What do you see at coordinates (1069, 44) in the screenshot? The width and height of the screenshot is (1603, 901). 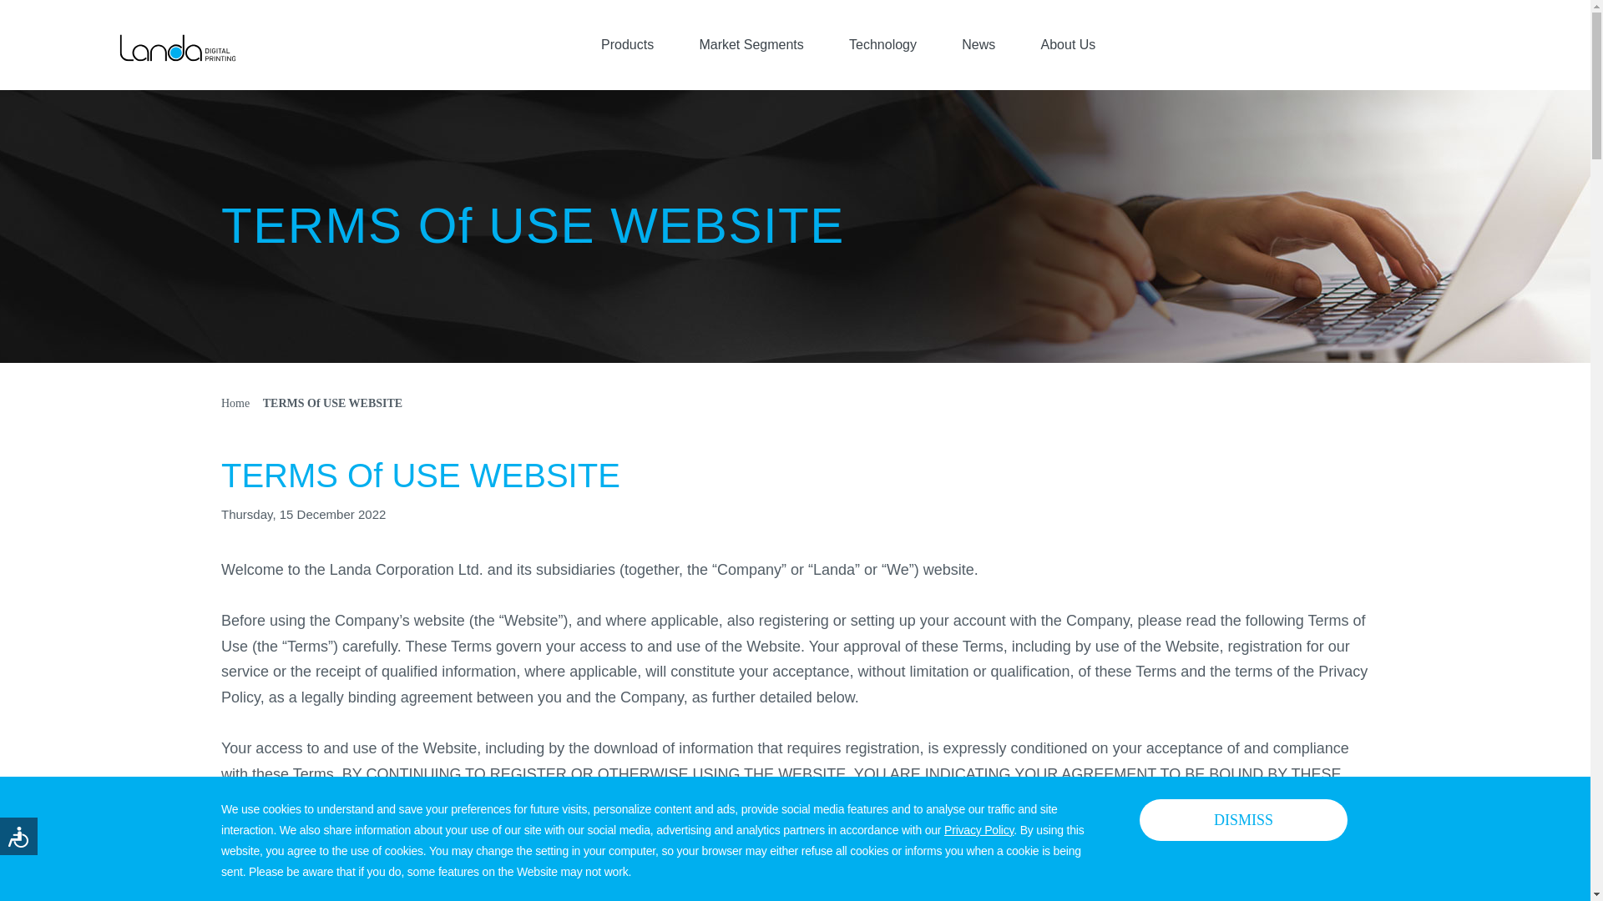 I see `About Us` at bounding box center [1069, 44].